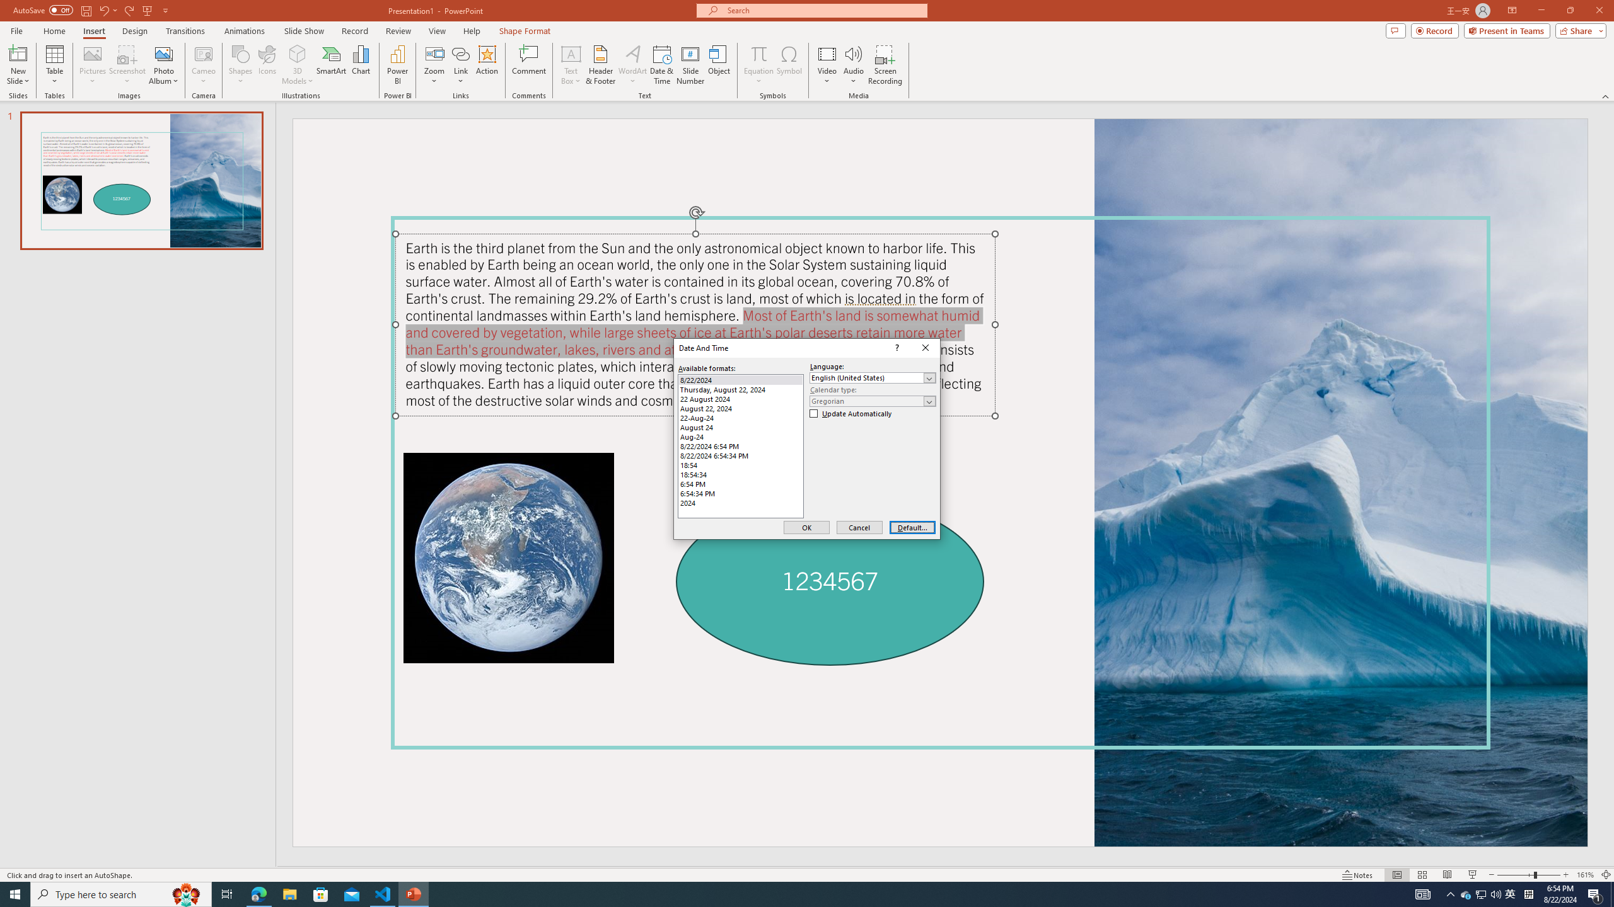  Describe the element at coordinates (1466, 894) in the screenshot. I see `Photo Album...` at that location.